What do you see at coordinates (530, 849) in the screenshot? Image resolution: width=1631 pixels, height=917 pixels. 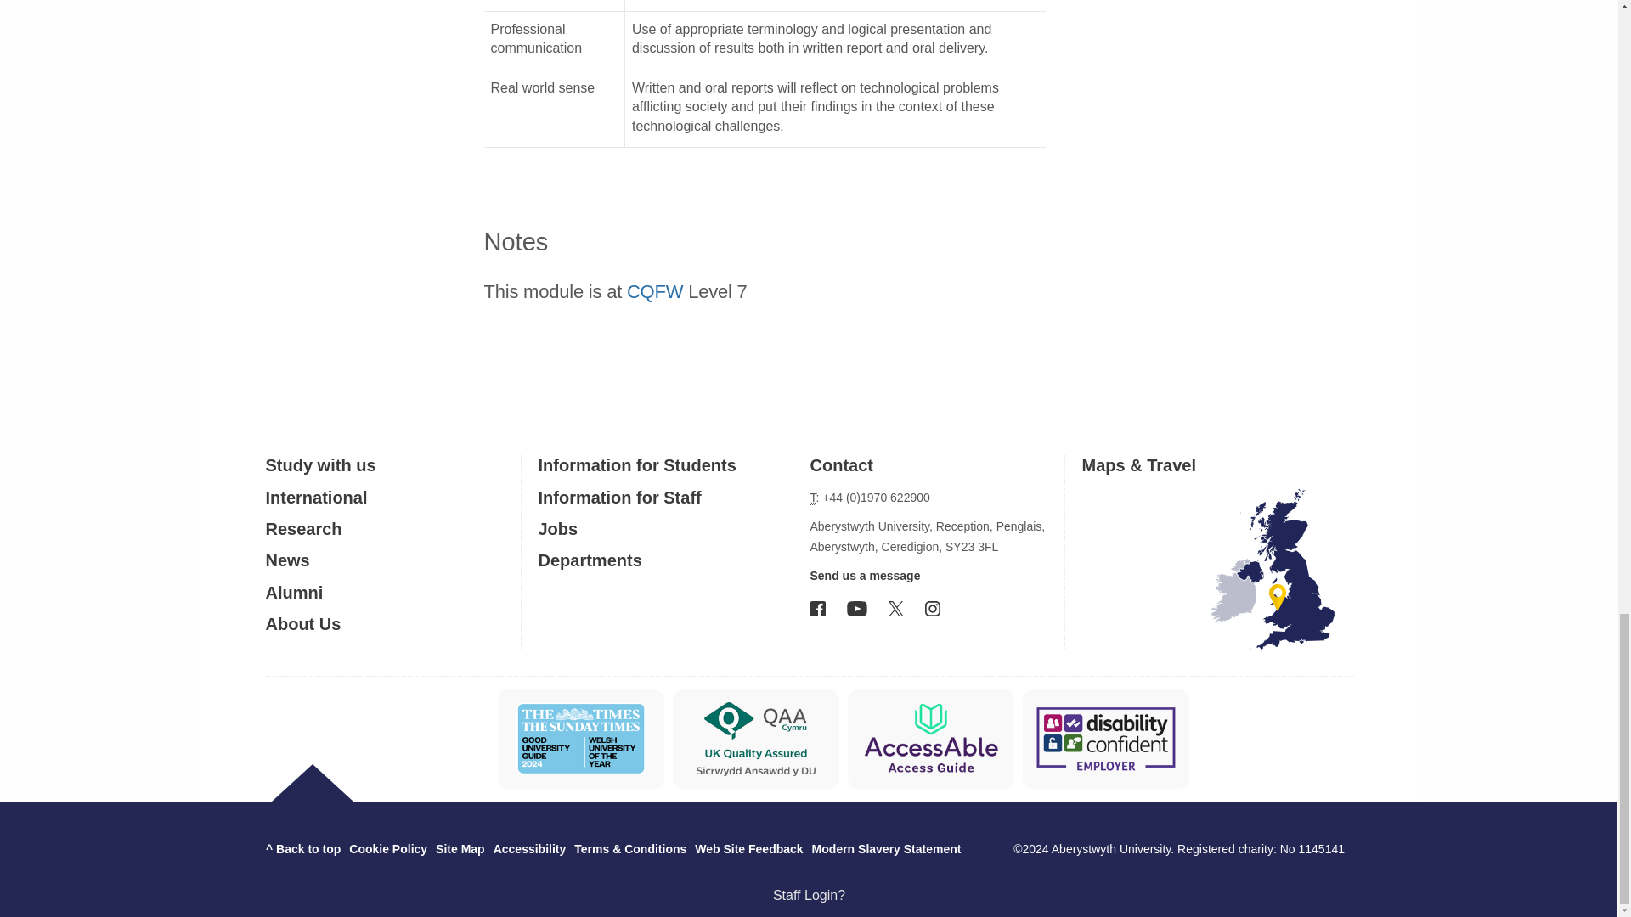 I see `Accessibility information` at bounding box center [530, 849].